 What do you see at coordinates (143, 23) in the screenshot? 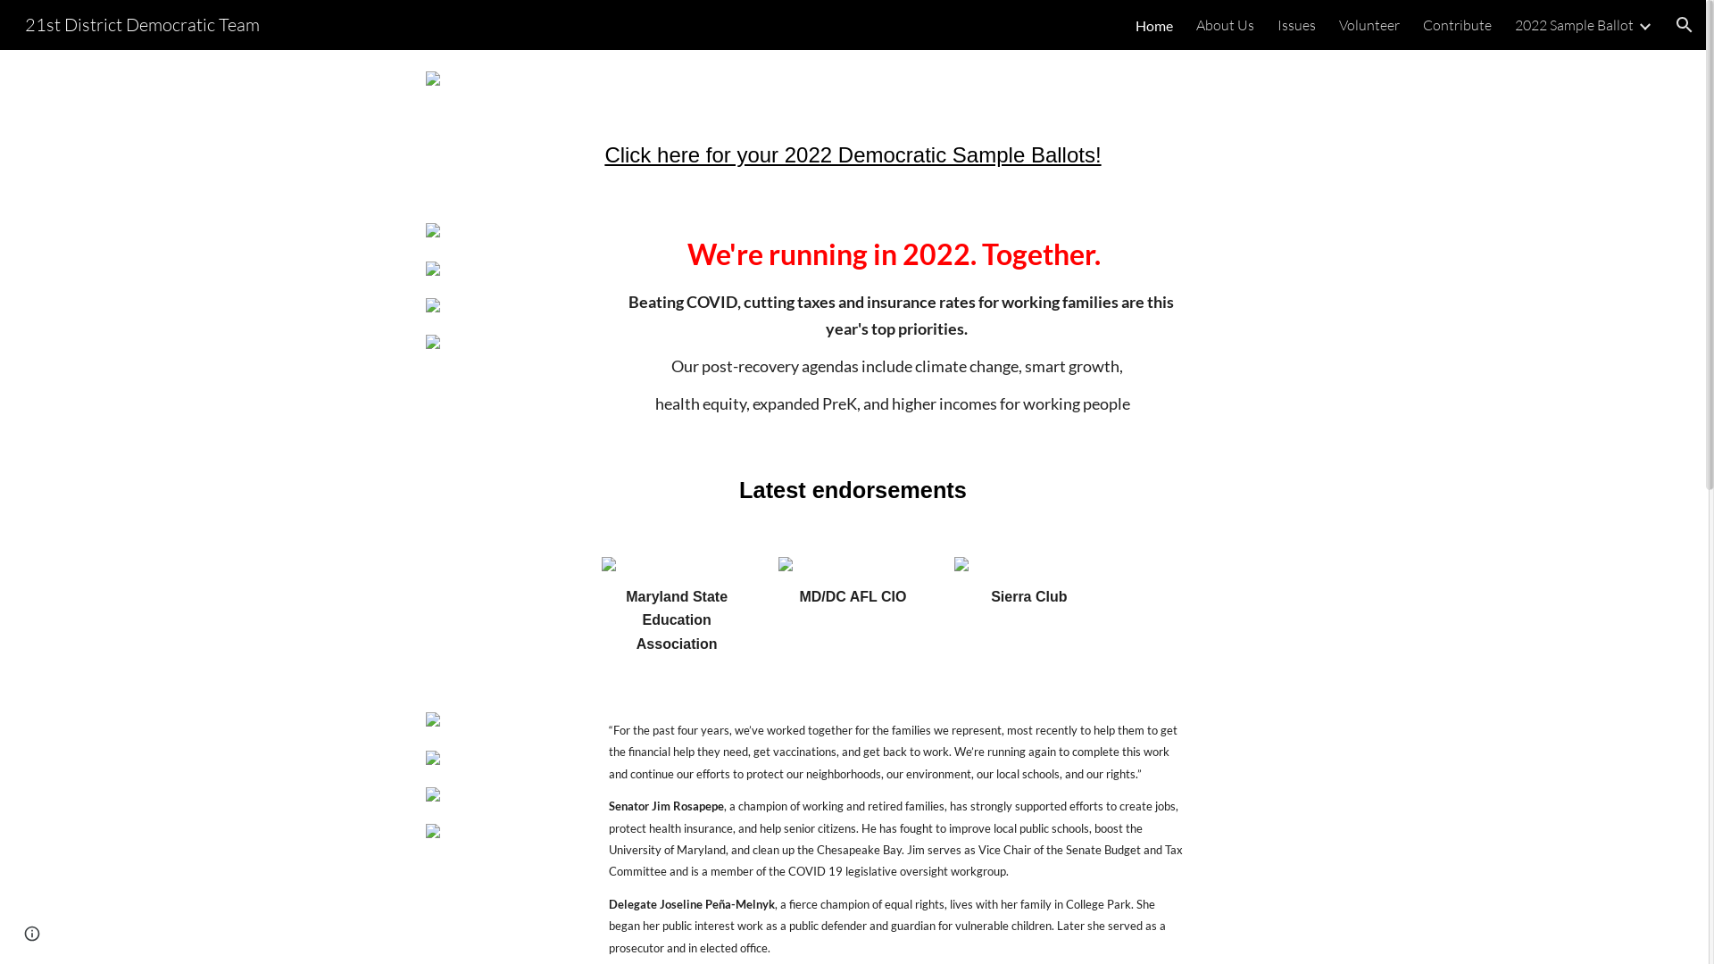
I see `21st District Democratic Team` at bounding box center [143, 23].